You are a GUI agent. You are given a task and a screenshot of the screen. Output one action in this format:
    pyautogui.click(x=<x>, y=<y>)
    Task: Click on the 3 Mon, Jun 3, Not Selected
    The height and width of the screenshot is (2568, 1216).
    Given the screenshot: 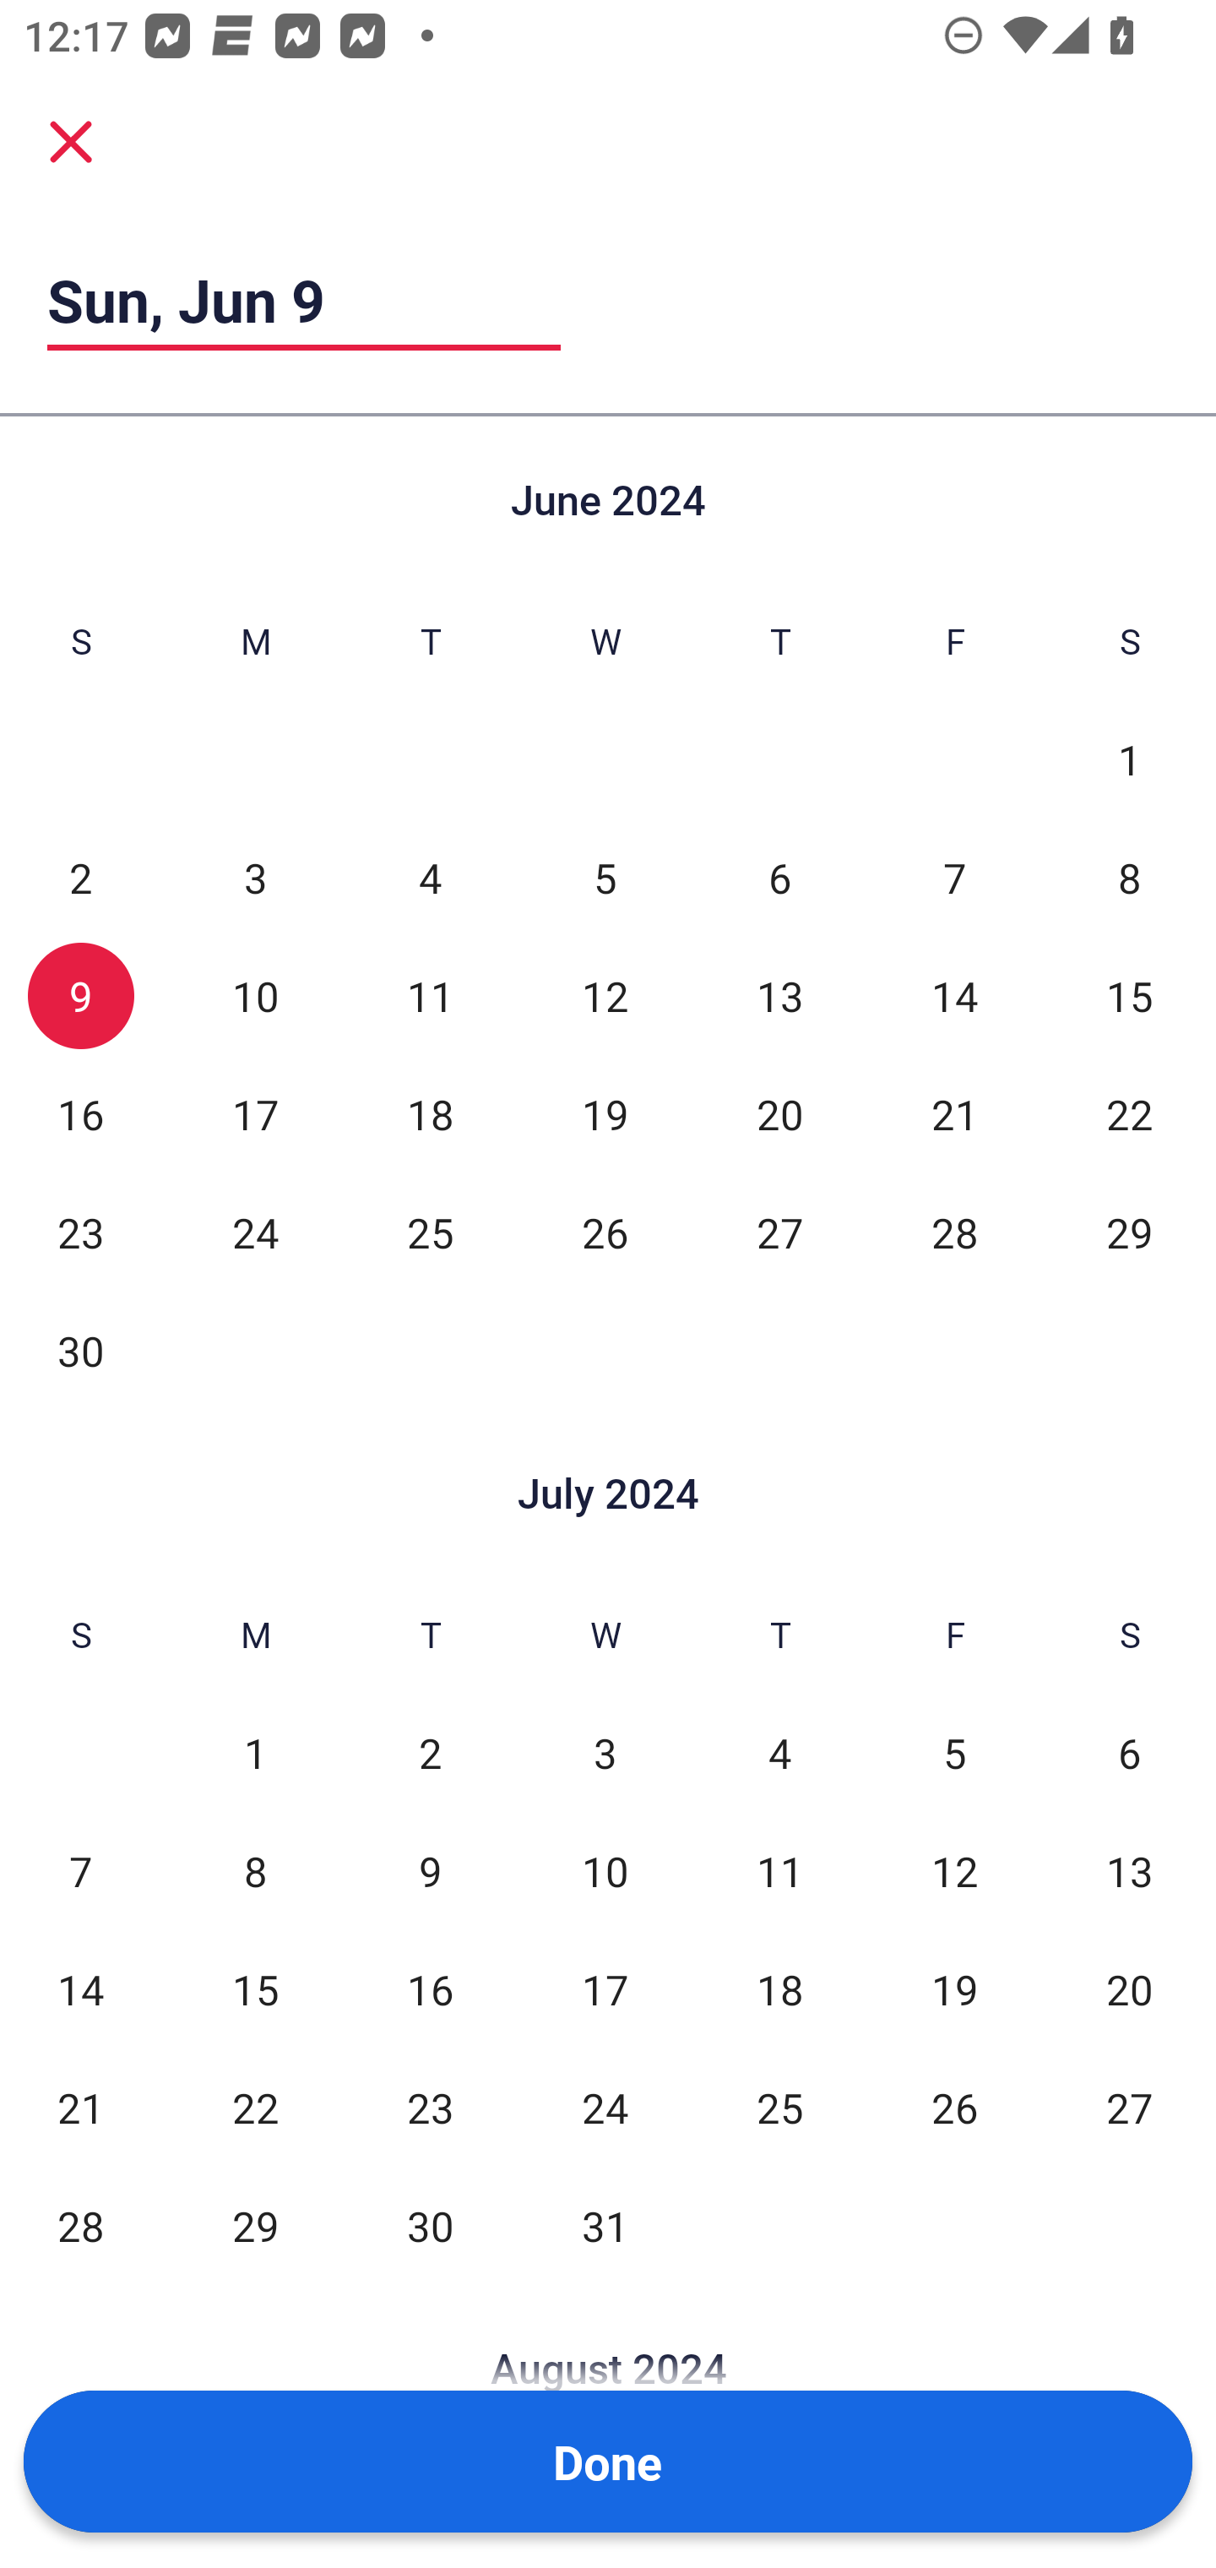 What is the action you would take?
    pyautogui.click(x=255, y=878)
    